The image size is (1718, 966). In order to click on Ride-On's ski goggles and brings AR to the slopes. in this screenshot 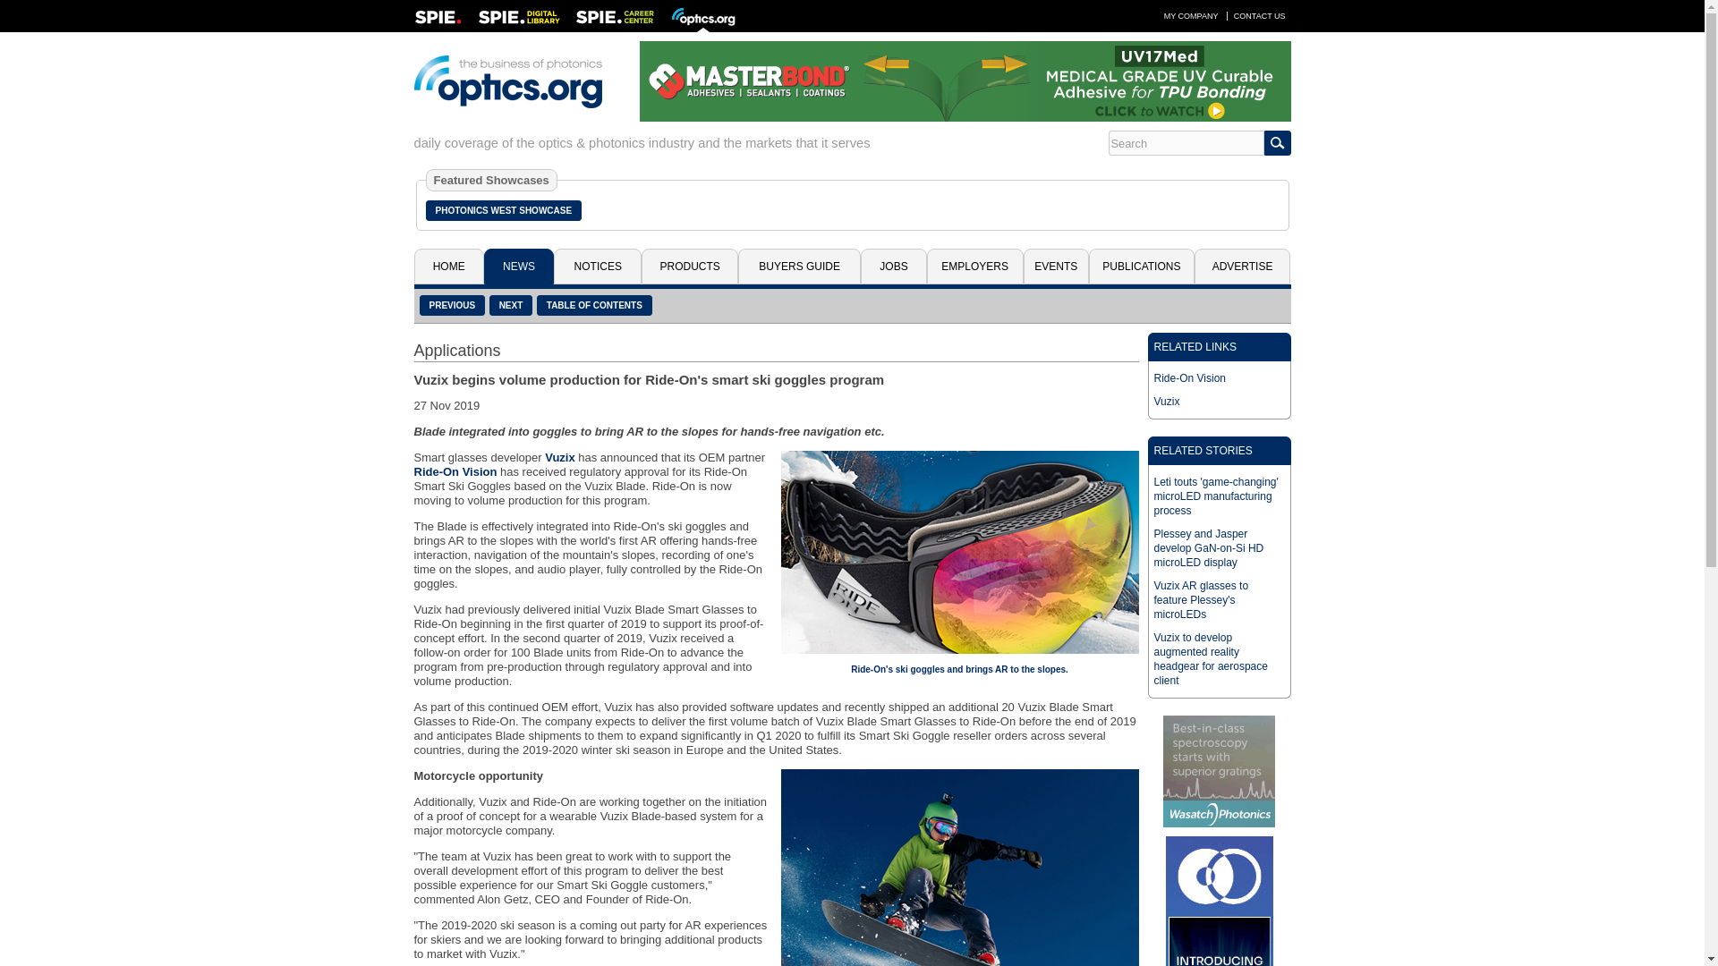, I will do `click(958, 553)`.